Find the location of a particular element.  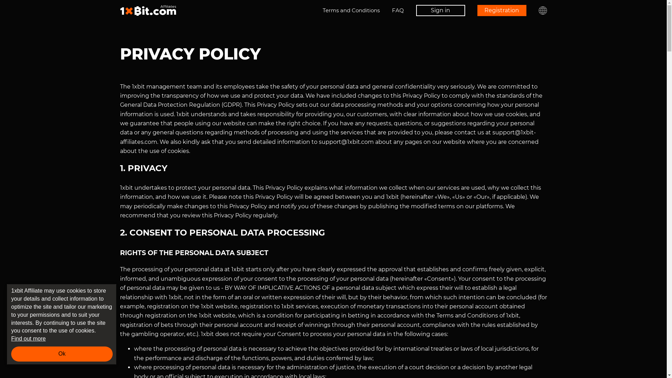

Registration is located at coordinates (502, 10).